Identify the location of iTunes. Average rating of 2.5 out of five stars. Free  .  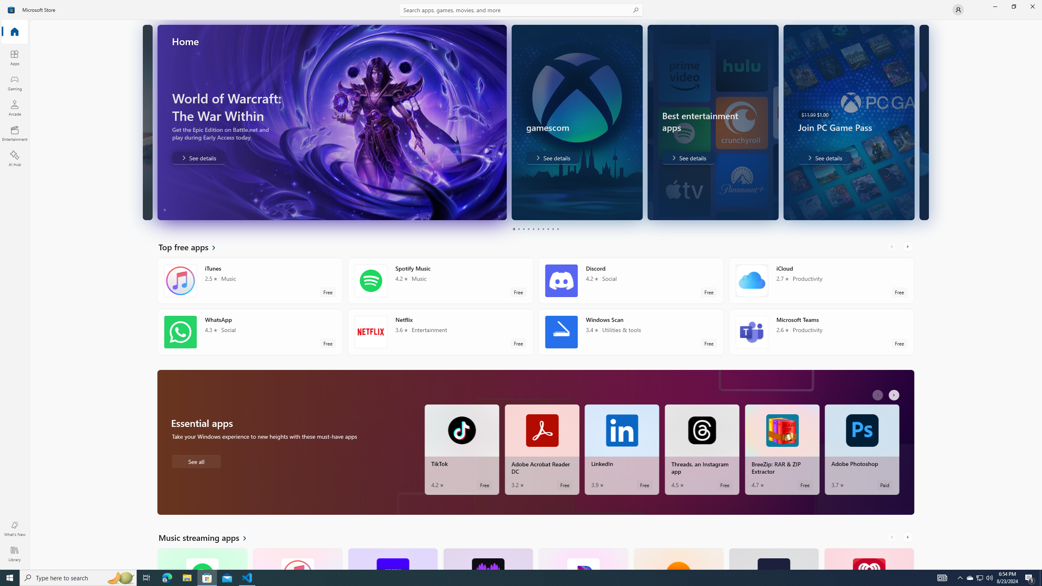
(297, 558).